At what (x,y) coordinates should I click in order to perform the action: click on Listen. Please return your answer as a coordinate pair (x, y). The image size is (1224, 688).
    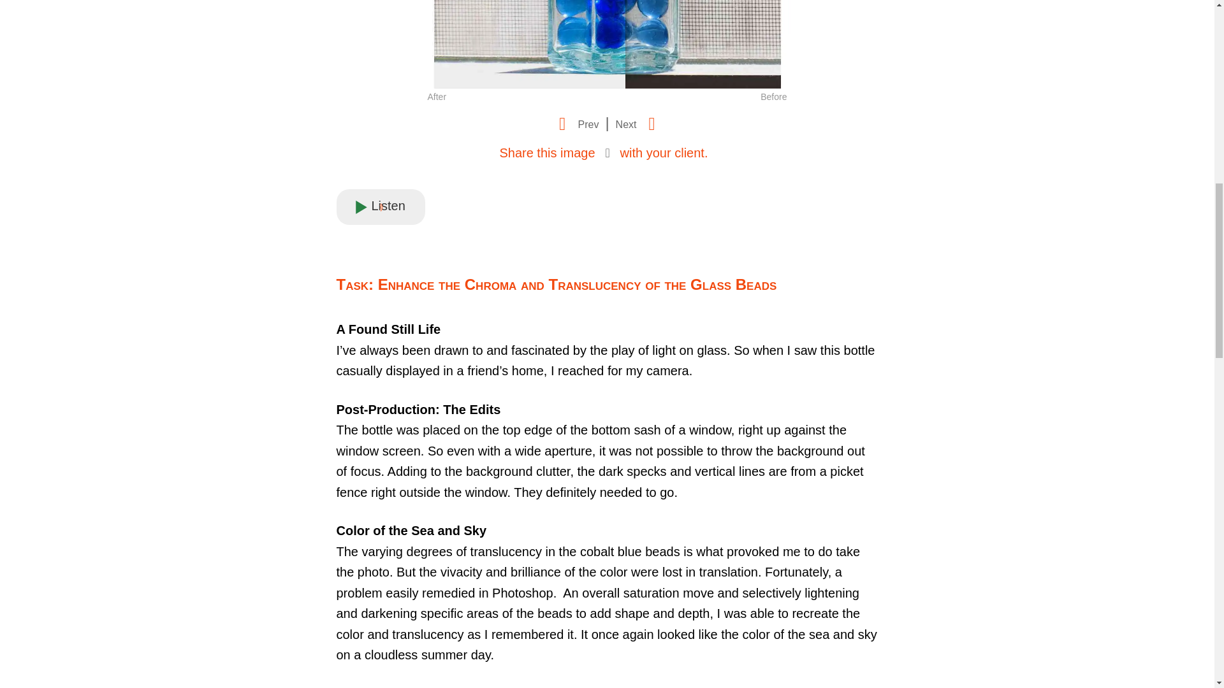
    Looking at the image, I should click on (380, 207).